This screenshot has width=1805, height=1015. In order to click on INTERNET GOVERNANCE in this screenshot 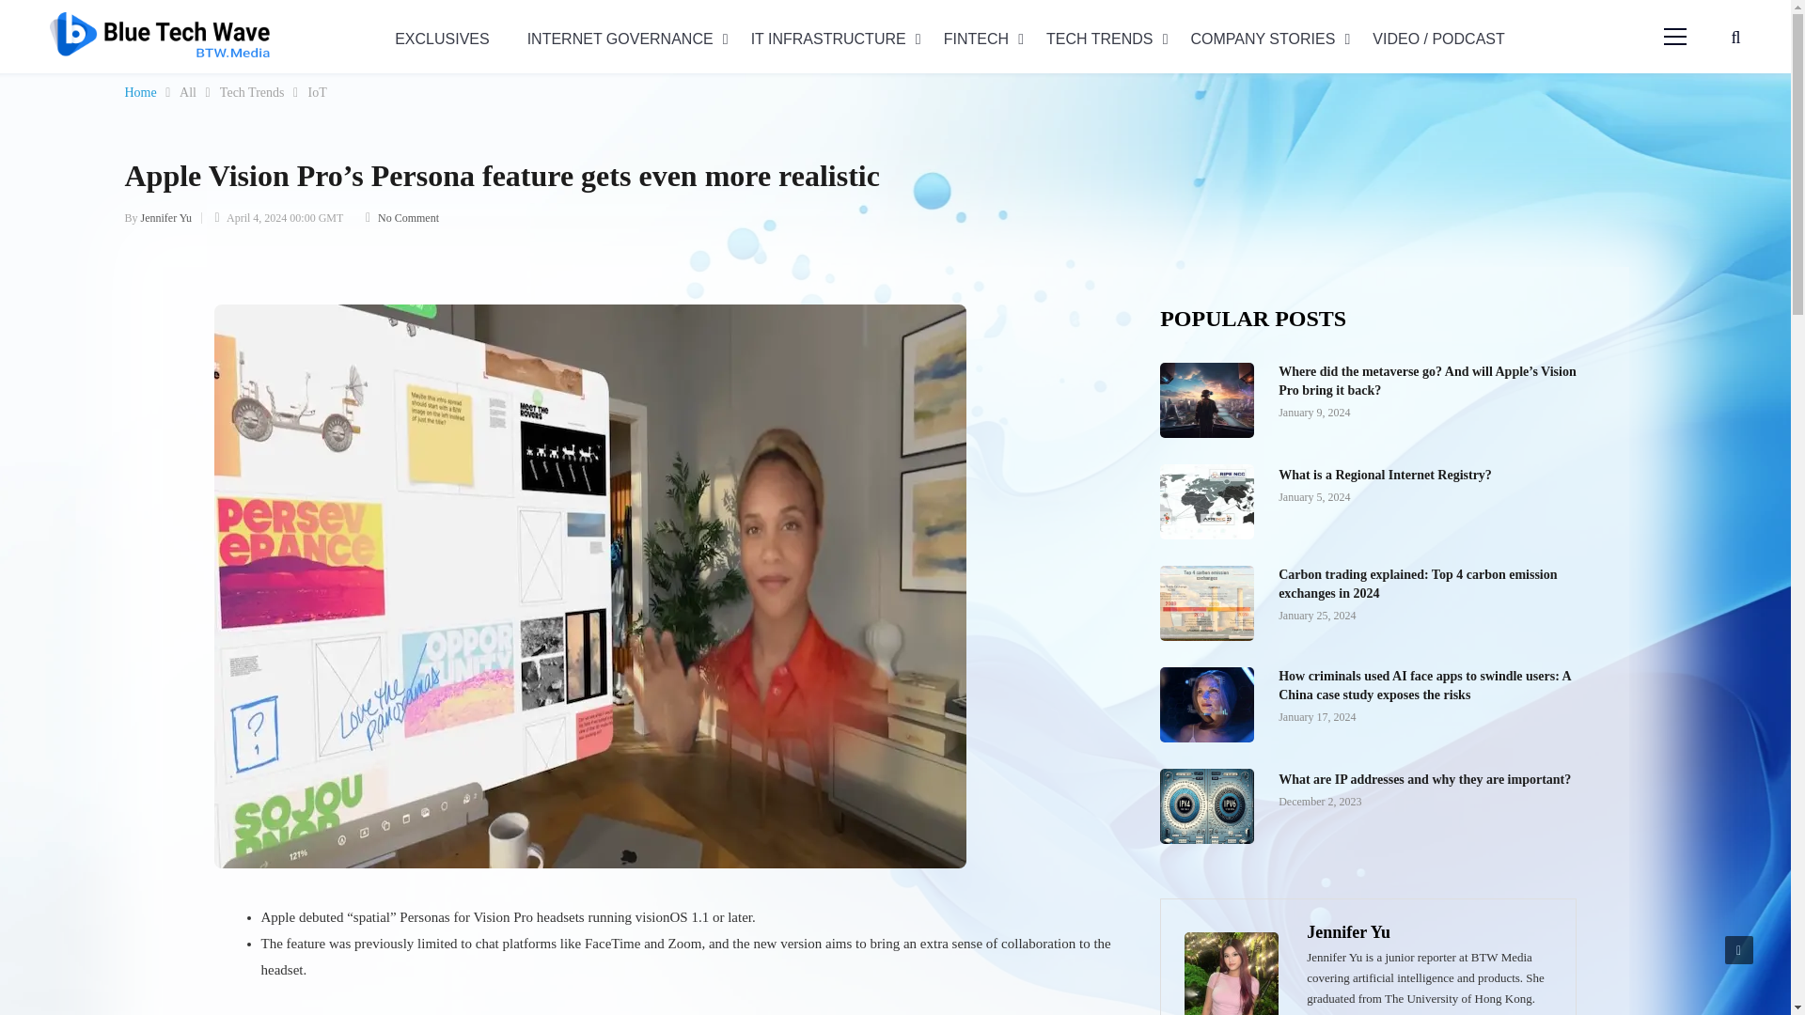, I will do `click(628, 39)`.